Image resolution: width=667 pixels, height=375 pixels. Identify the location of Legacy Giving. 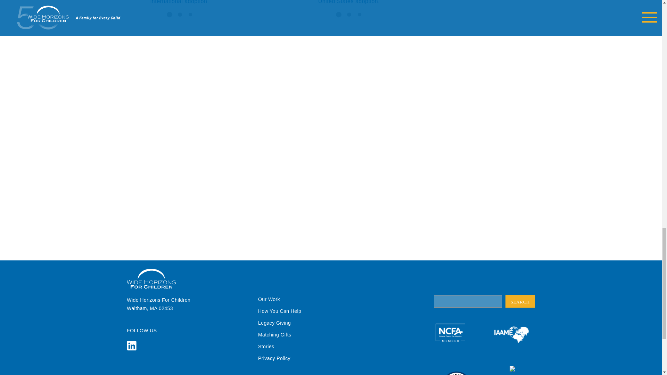
(274, 323).